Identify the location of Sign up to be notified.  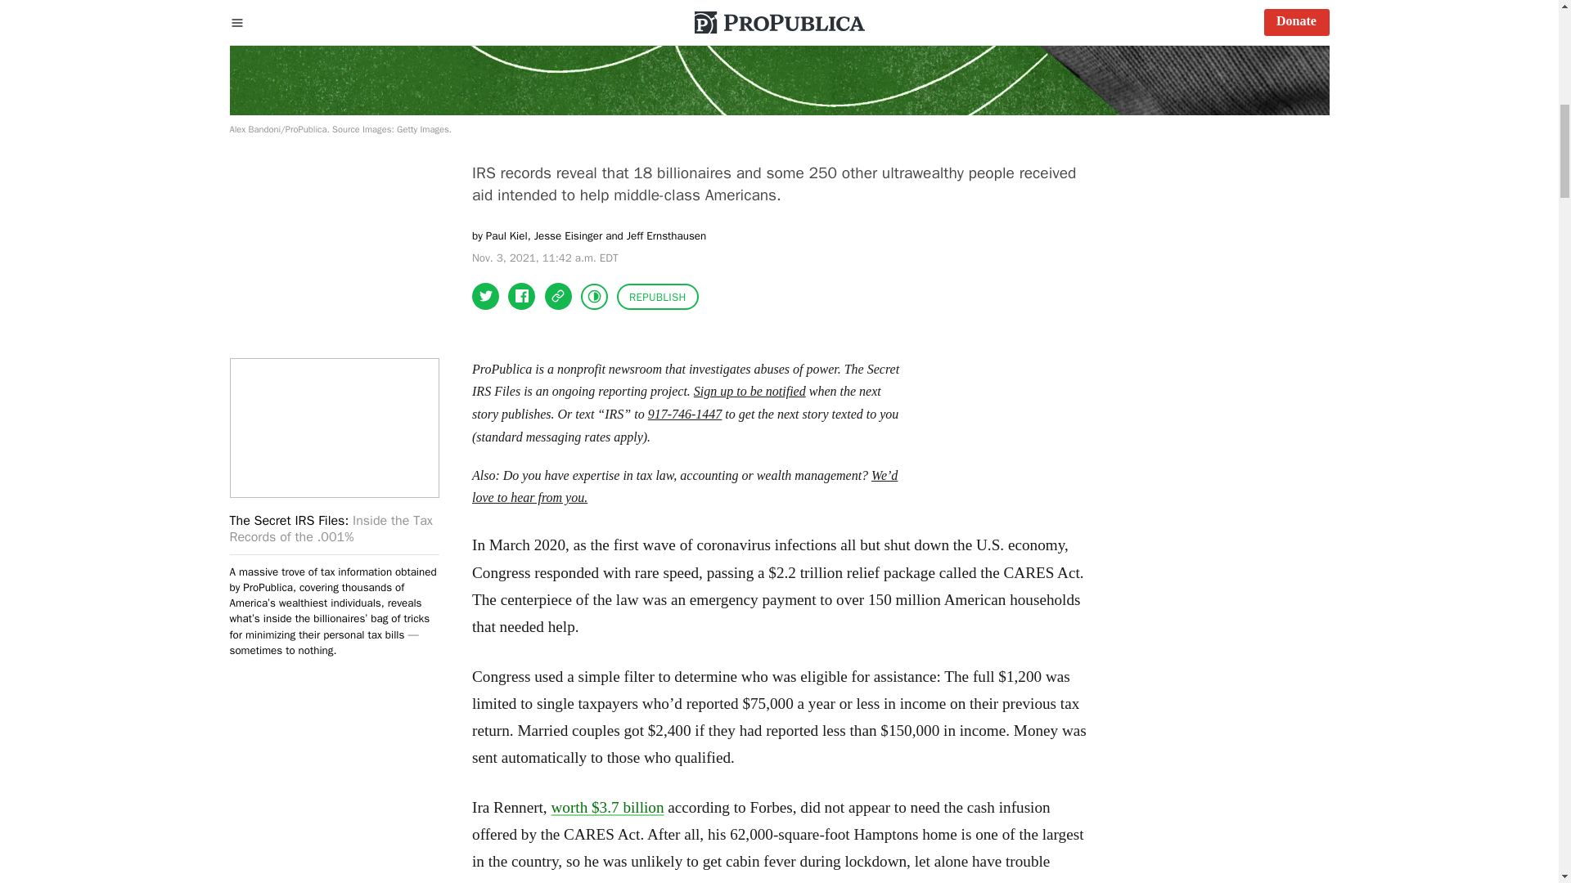
(749, 391).